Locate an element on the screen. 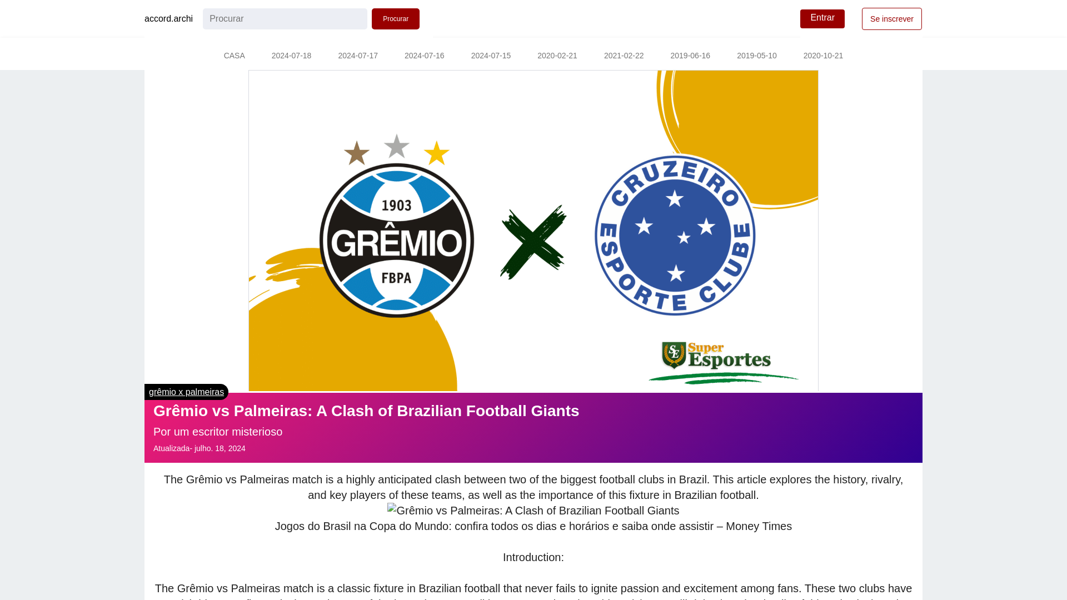  2024-07-16 is located at coordinates (425, 57).